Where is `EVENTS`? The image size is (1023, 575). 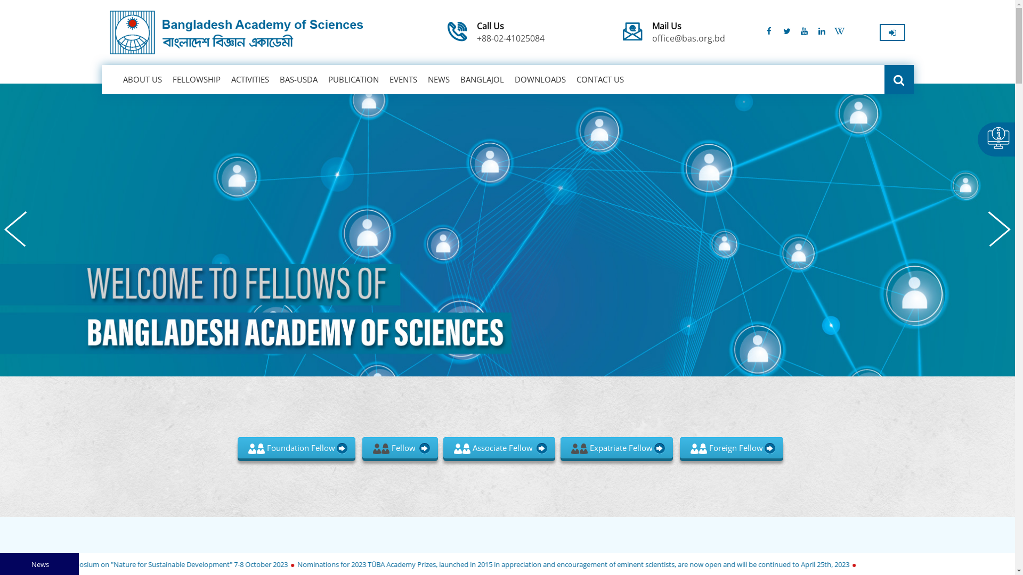
EVENTS is located at coordinates (403, 80).